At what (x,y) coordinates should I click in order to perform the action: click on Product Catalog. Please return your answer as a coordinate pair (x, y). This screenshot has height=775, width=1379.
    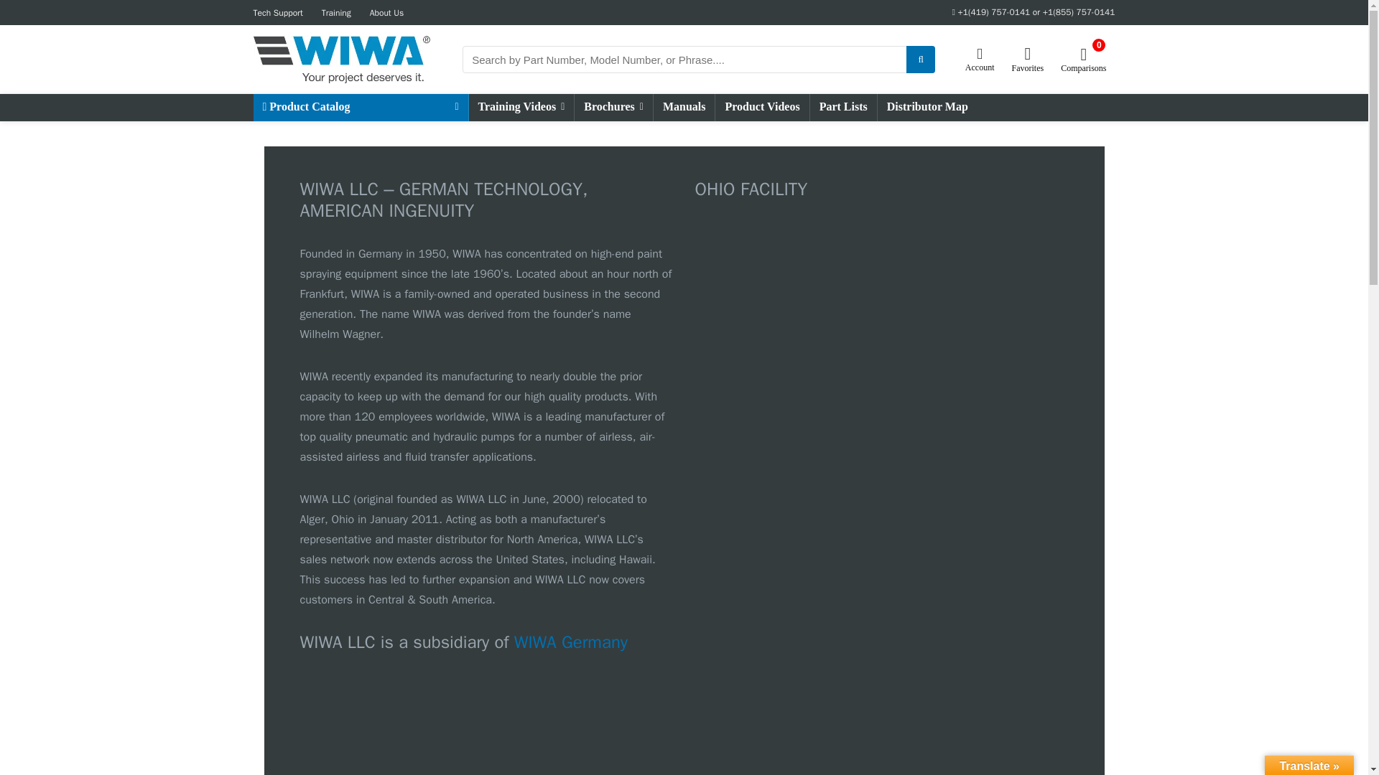
    Looking at the image, I should click on (359, 107).